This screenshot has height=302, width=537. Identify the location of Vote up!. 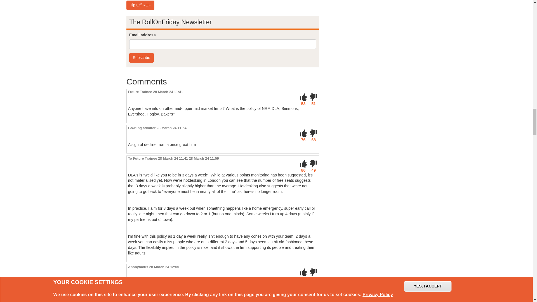
(303, 133).